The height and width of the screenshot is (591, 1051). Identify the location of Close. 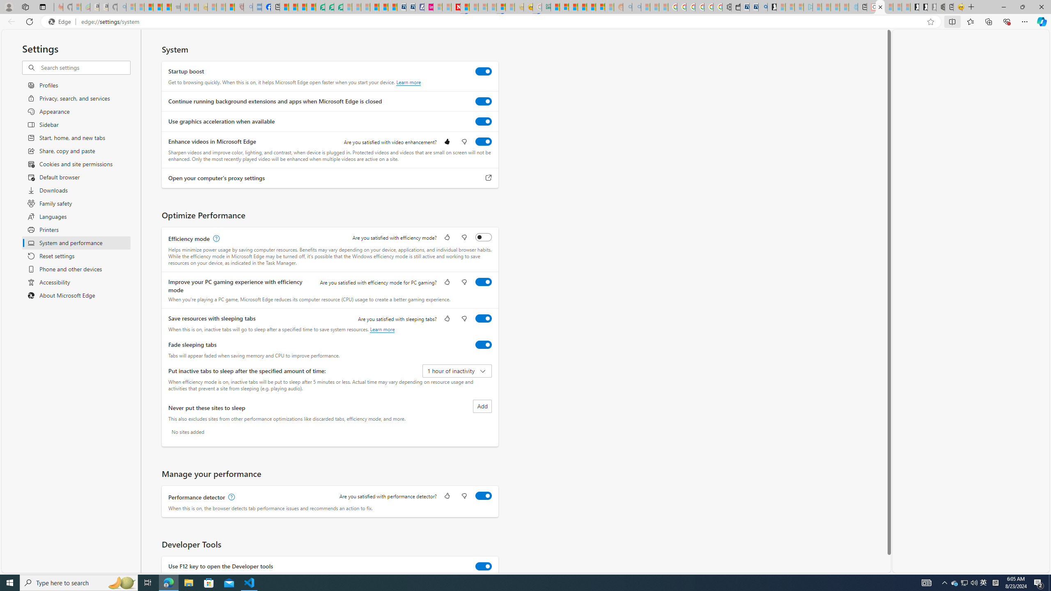
(1041, 7).